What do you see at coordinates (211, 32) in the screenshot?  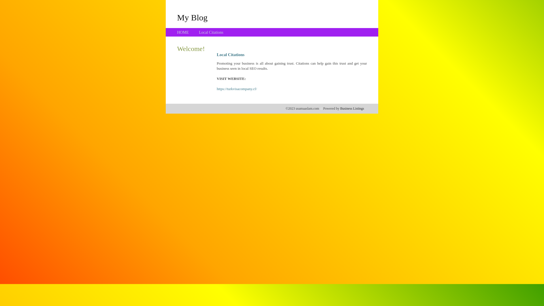 I see `Local Citations` at bounding box center [211, 32].